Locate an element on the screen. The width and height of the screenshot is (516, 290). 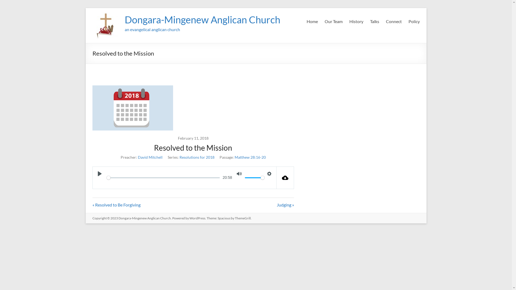
Dongara-Mingenew Anglican Church is located at coordinates (145, 218).